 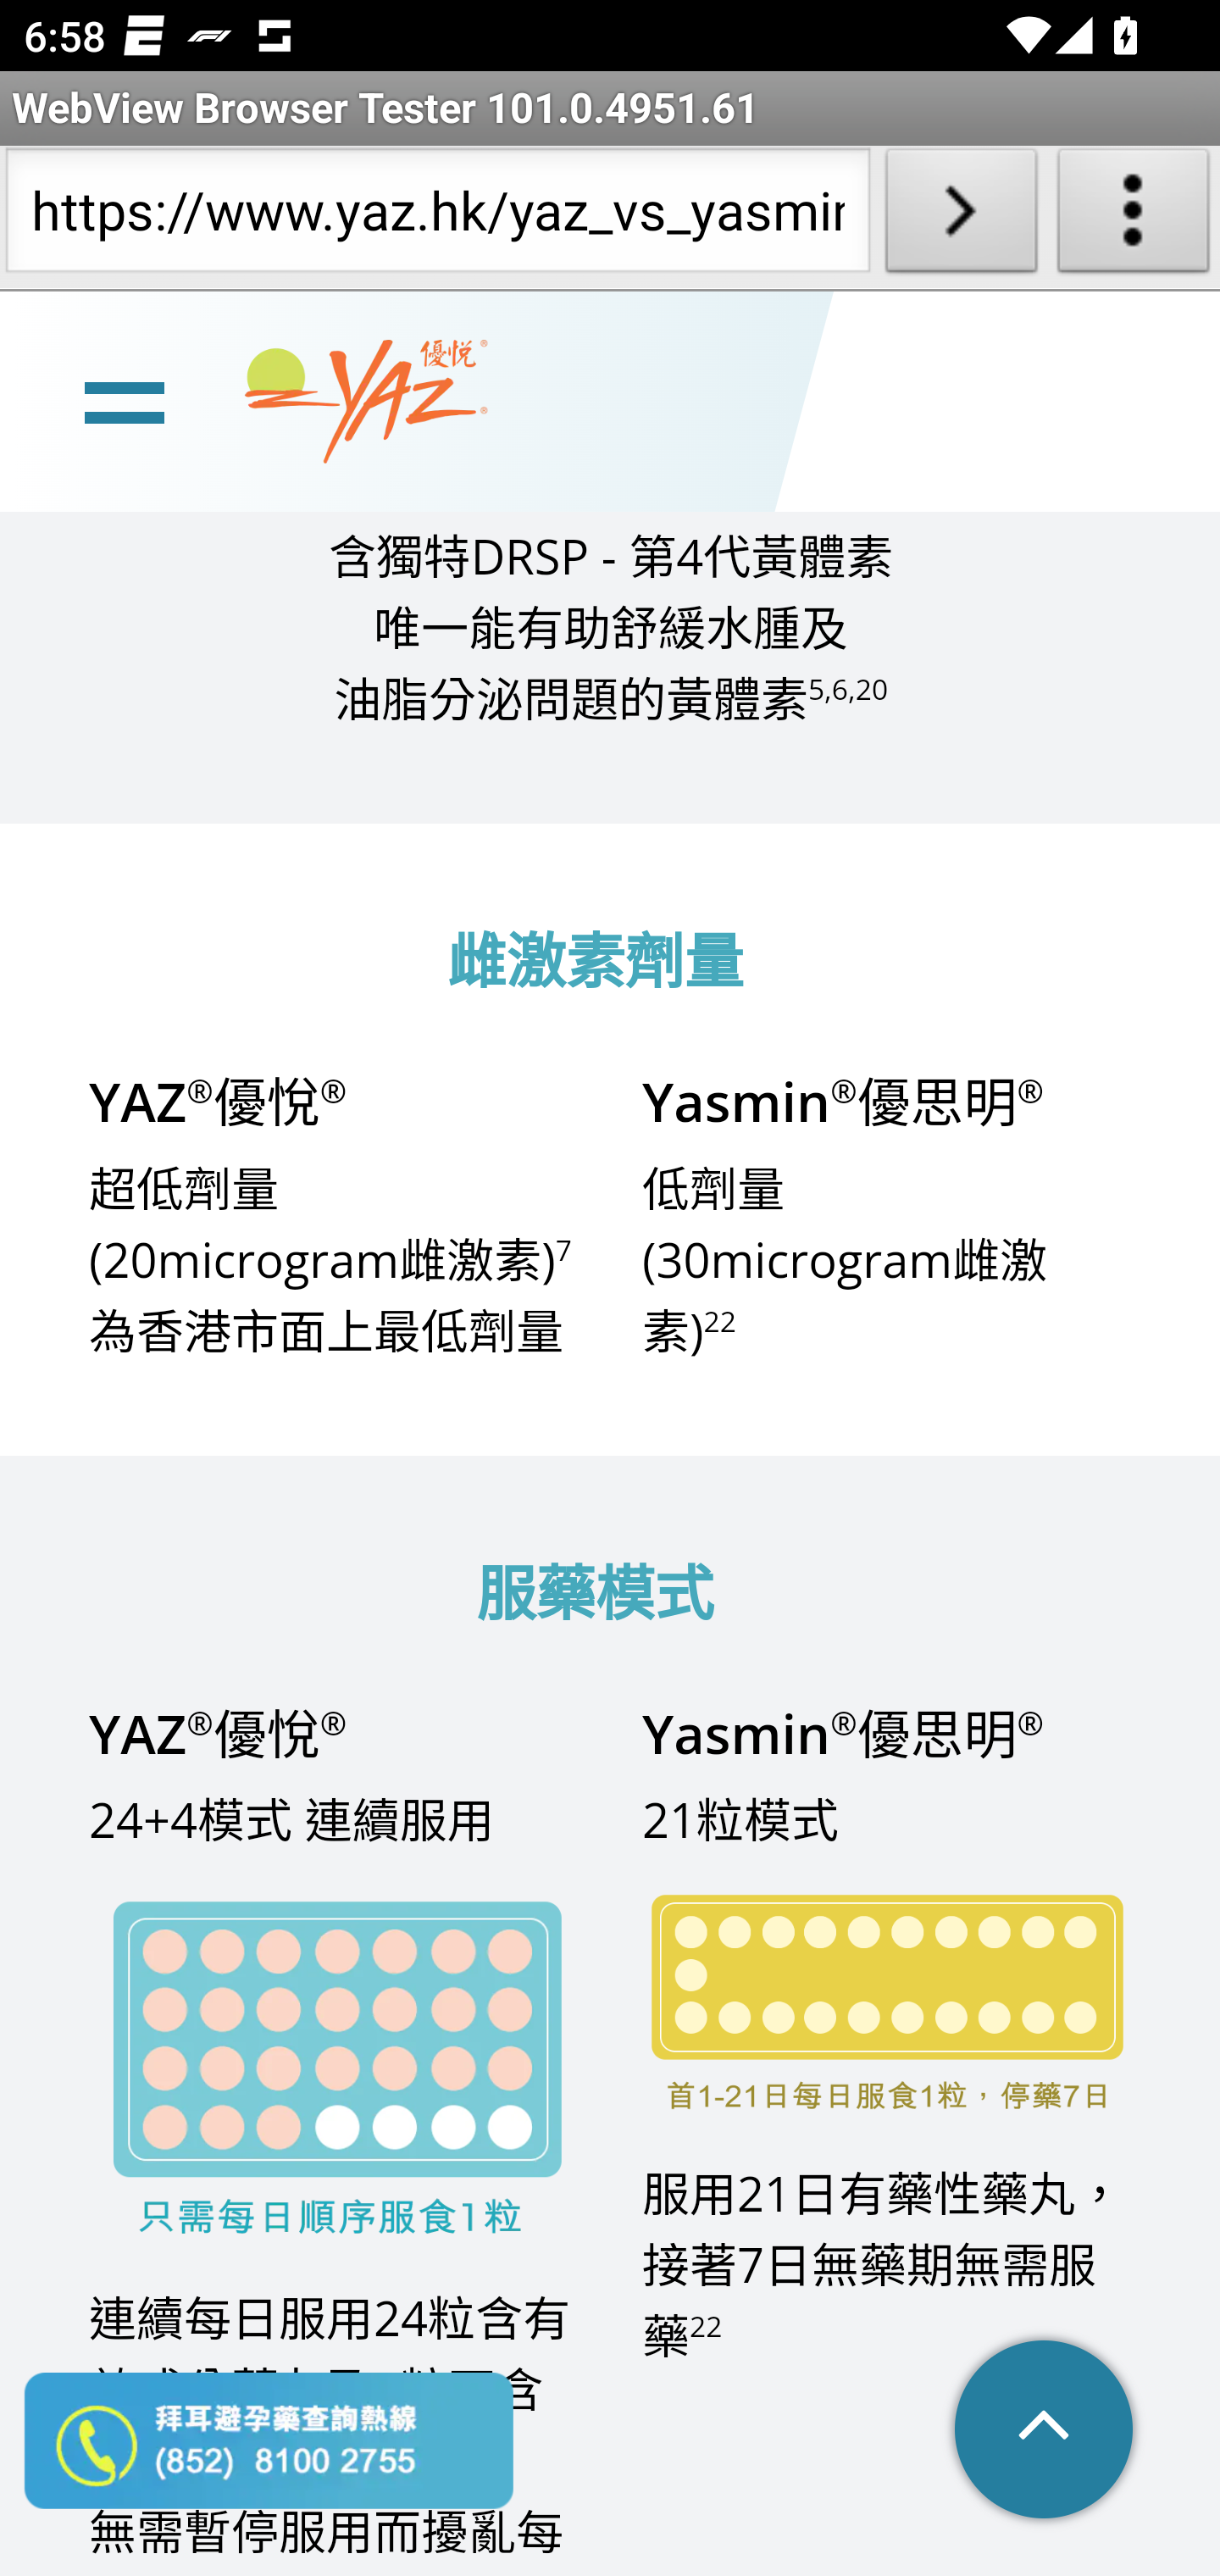 I want to click on line Toggle burger menu, so click(x=124, y=403).